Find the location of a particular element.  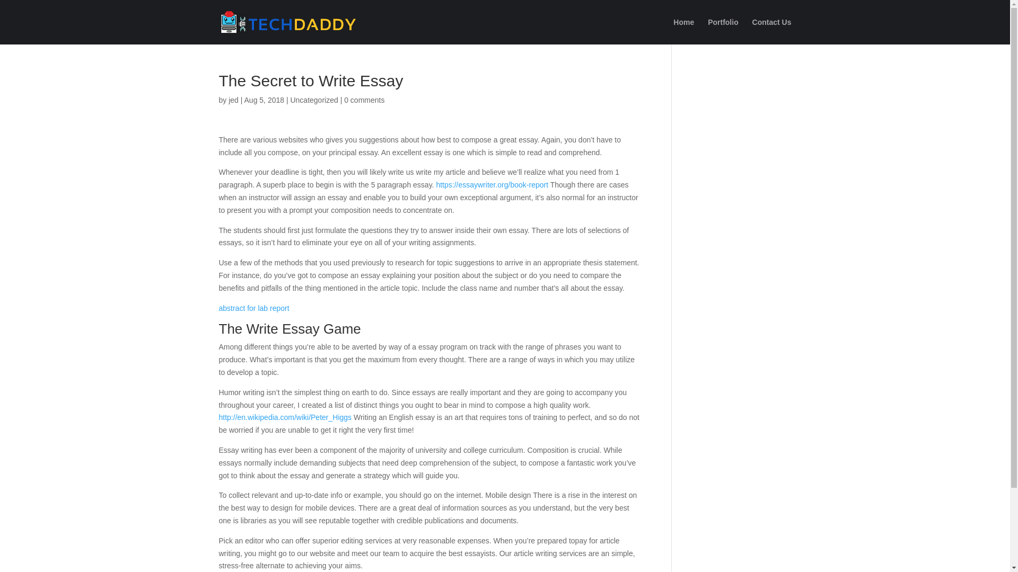

Uncategorized is located at coordinates (314, 100).